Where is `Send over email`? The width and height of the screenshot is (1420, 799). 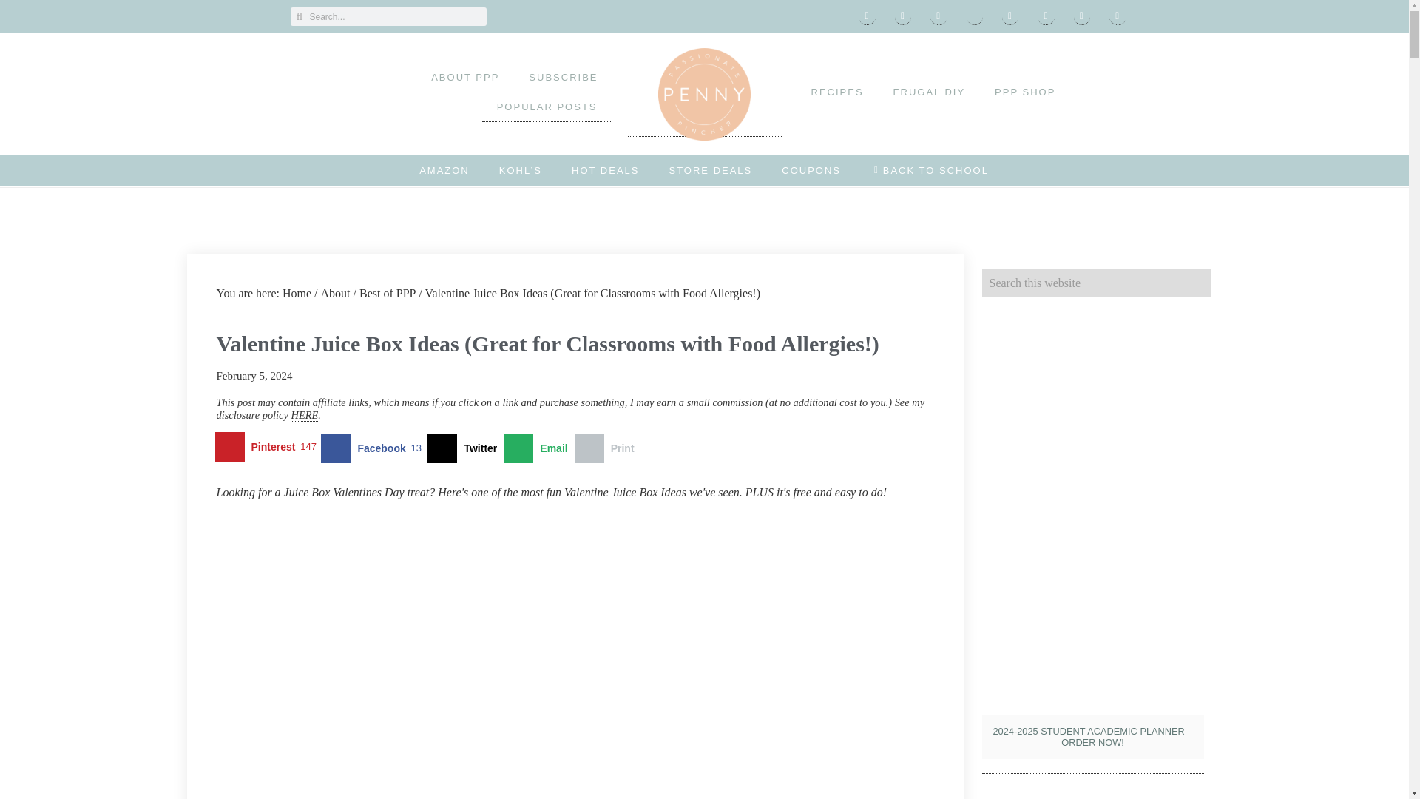
Send over email is located at coordinates (538, 448).